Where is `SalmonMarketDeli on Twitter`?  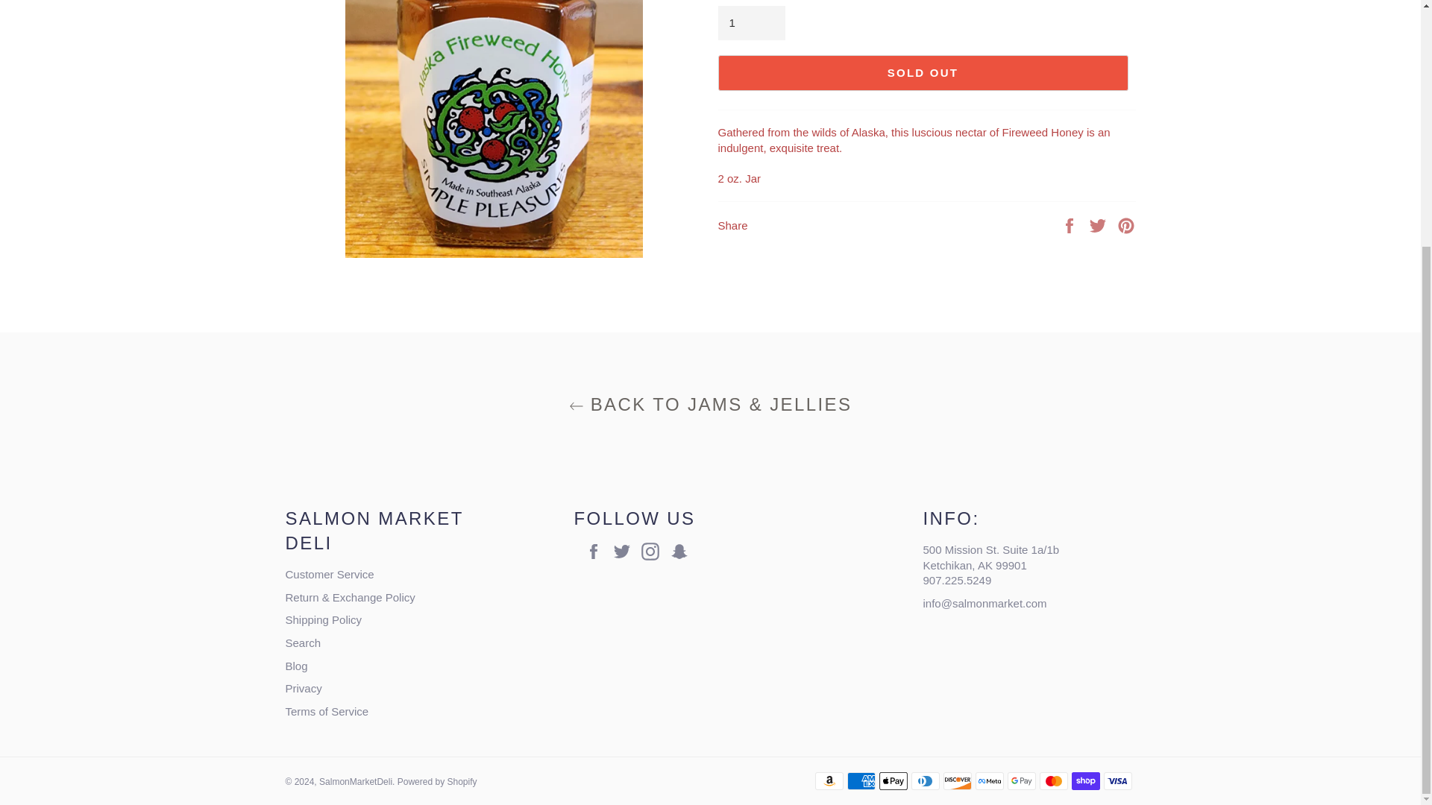
SalmonMarketDeli on Twitter is located at coordinates (625, 551).